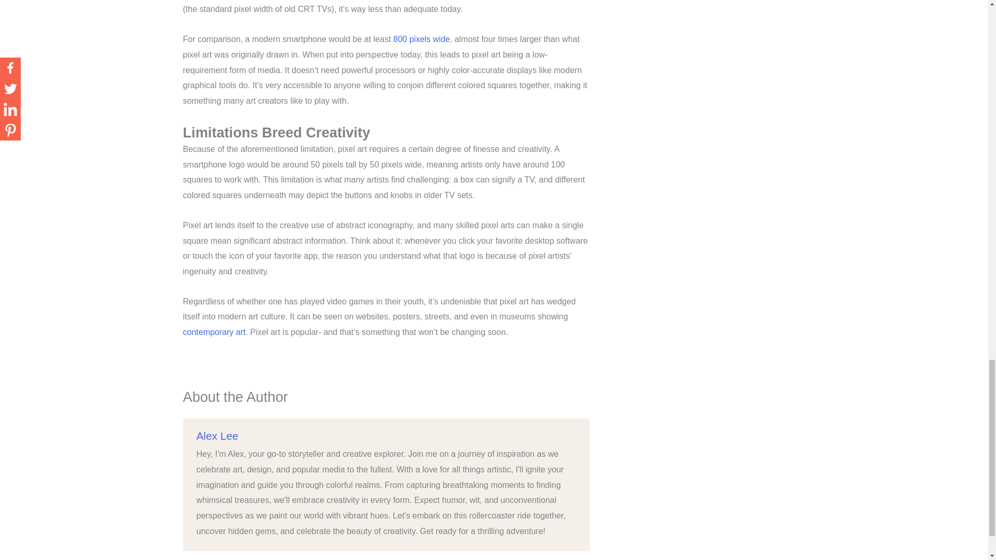 This screenshot has height=560, width=996. I want to click on Alex Lee, so click(217, 436).